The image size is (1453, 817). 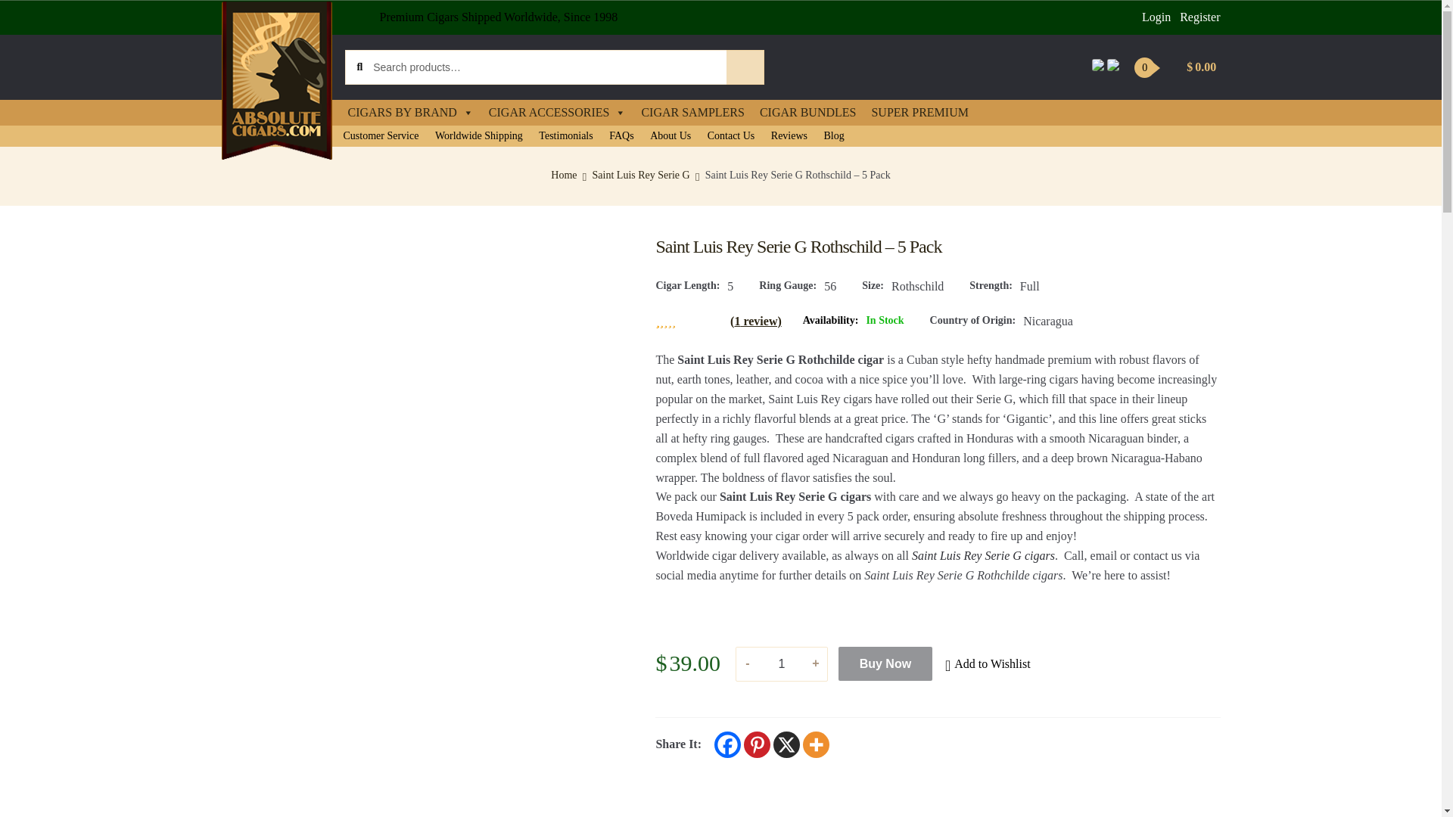 What do you see at coordinates (745, 67) in the screenshot?
I see `Search` at bounding box center [745, 67].